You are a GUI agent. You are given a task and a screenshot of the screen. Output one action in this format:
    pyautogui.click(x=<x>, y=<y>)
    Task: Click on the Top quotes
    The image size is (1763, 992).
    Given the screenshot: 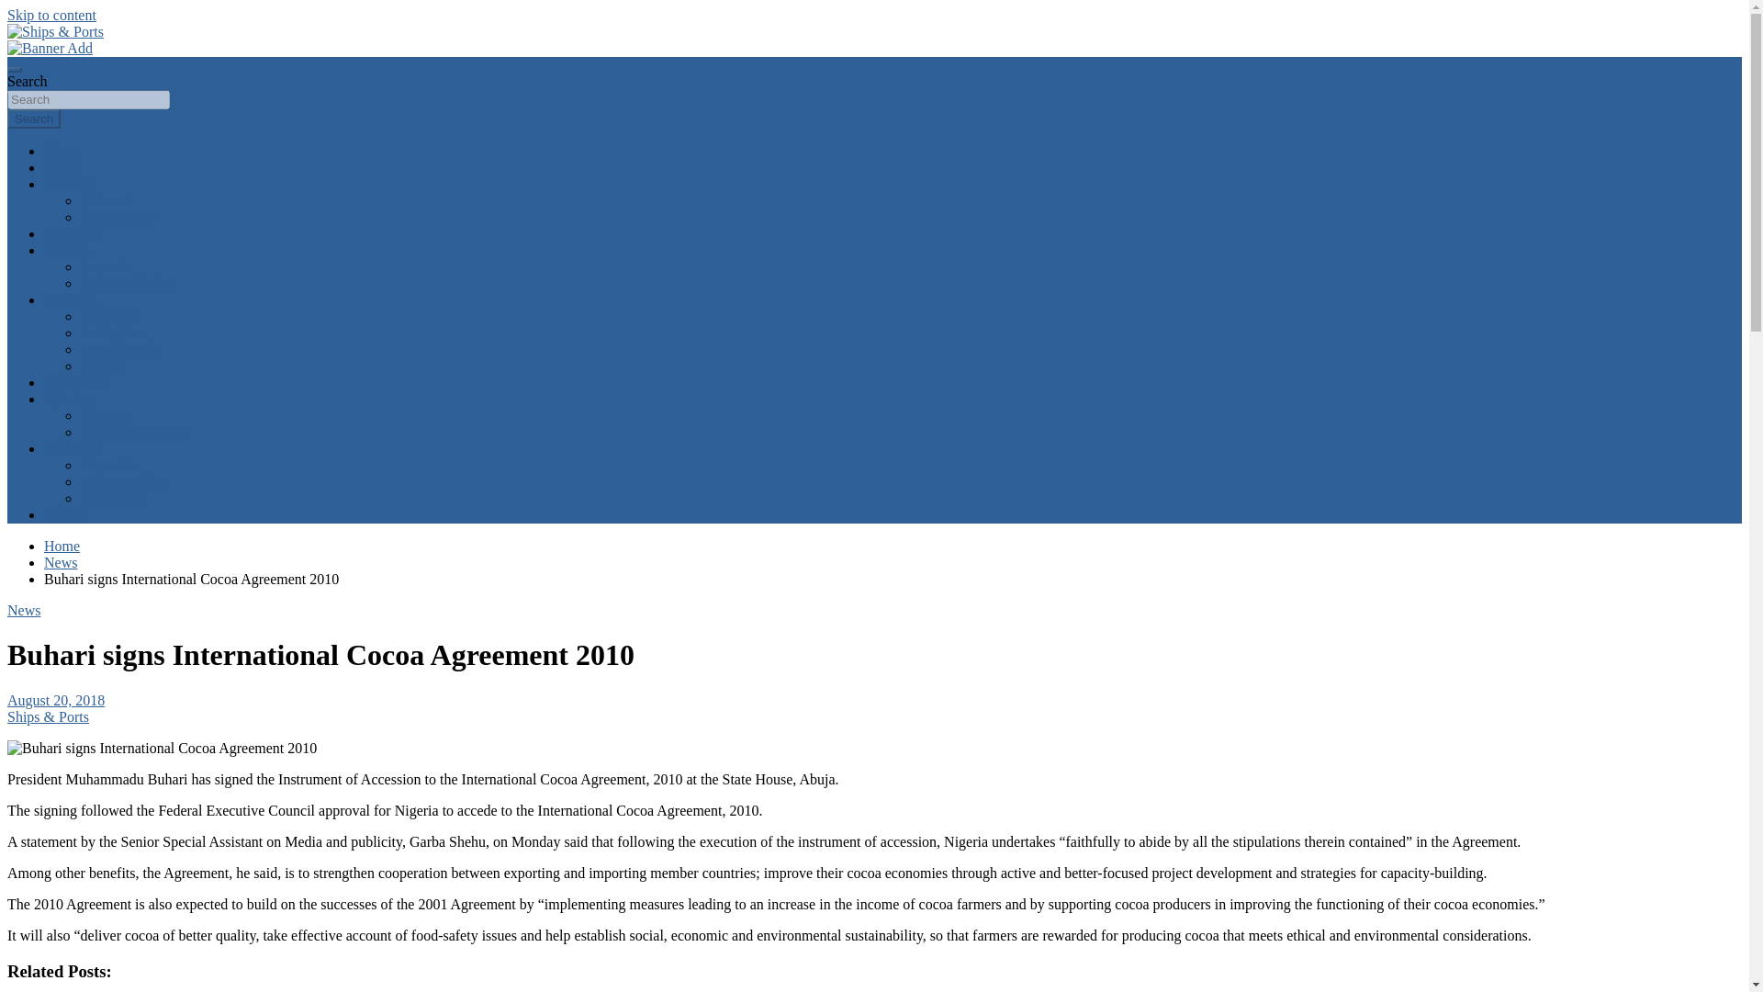 What is the action you would take?
    pyautogui.click(x=75, y=382)
    